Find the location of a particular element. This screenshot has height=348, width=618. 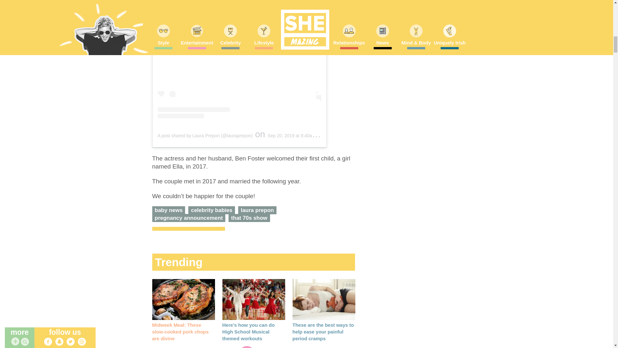

Midweek Meal: These slow-cooked pork chops are divine is located at coordinates (180, 332).